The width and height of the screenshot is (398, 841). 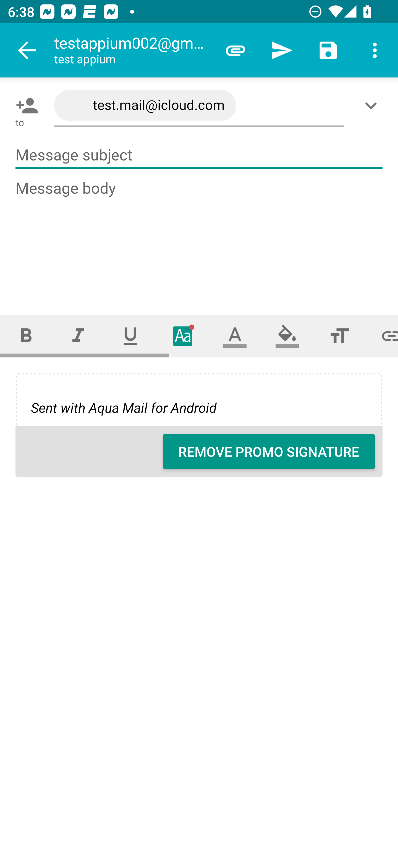 What do you see at coordinates (25, 105) in the screenshot?
I see `Pick contact: To` at bounding box center [25, 105].